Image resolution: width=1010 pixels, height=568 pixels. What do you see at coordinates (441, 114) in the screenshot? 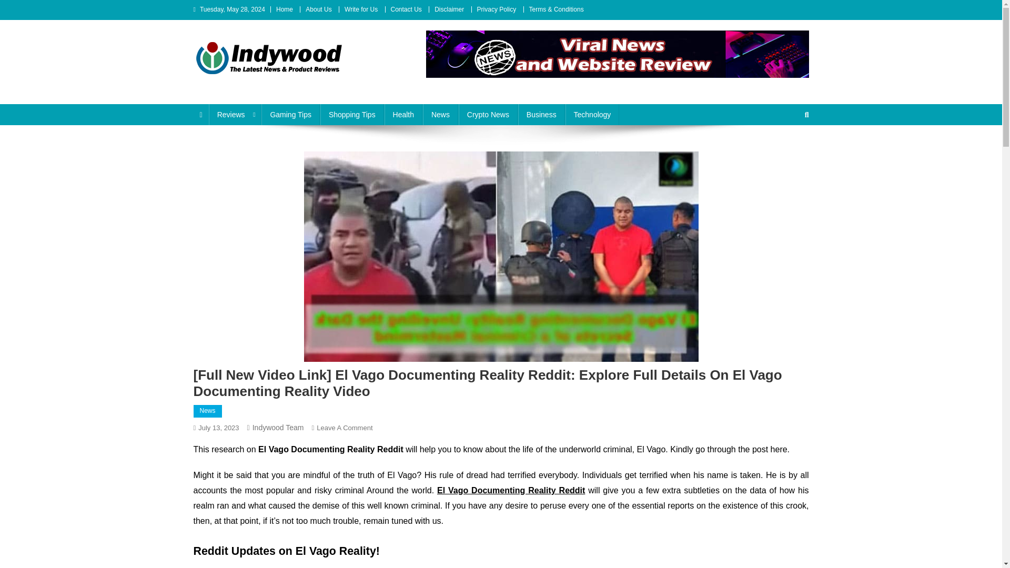
I see `News` at bounding box center [441, 114].